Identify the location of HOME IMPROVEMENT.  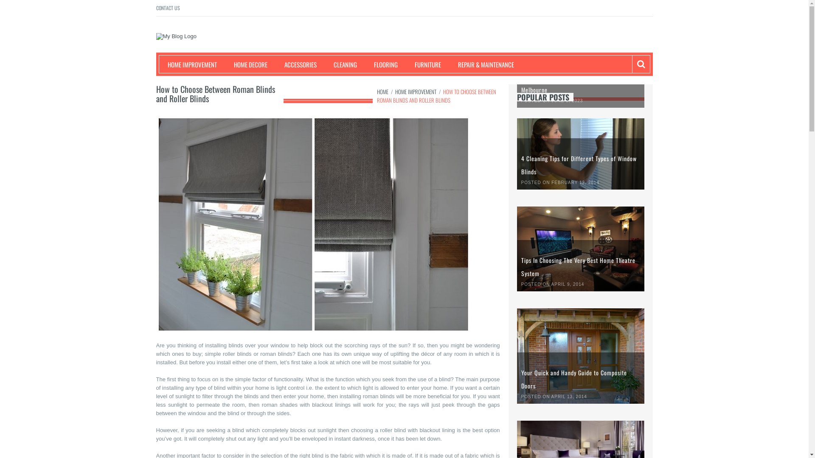
(415, 92).